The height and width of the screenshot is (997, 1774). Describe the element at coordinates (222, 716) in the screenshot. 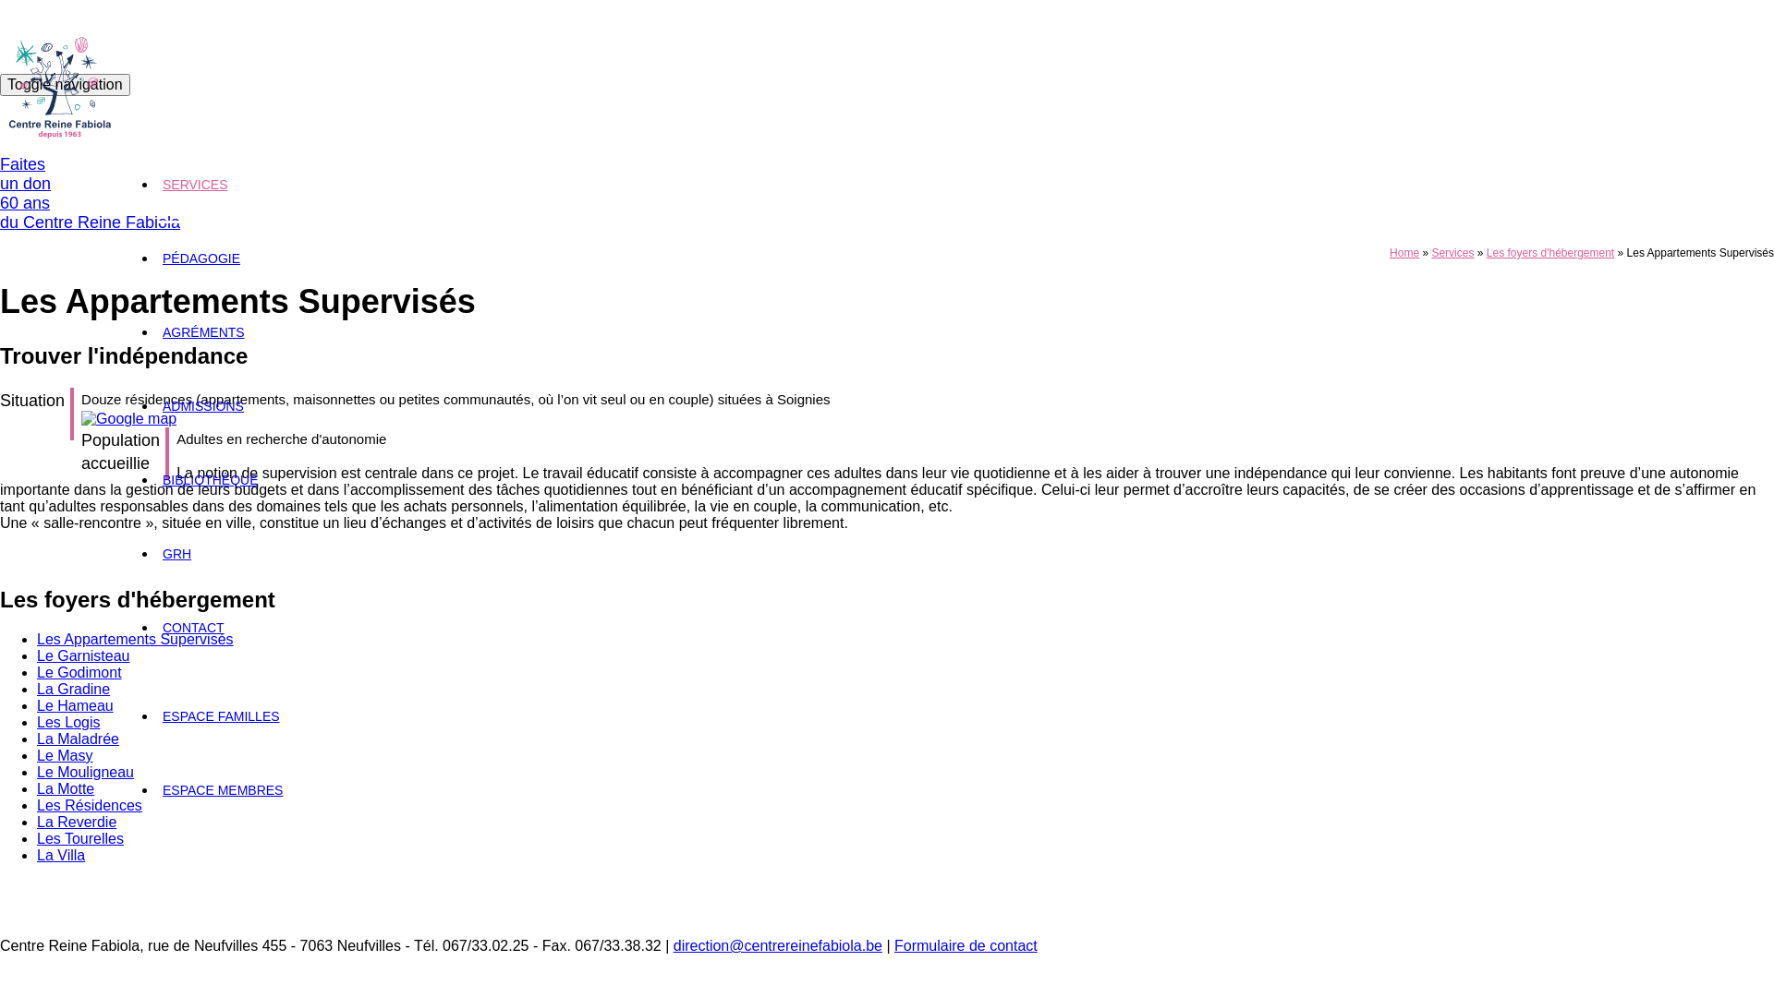

I see `ESPACE FAMILLES` at that location.